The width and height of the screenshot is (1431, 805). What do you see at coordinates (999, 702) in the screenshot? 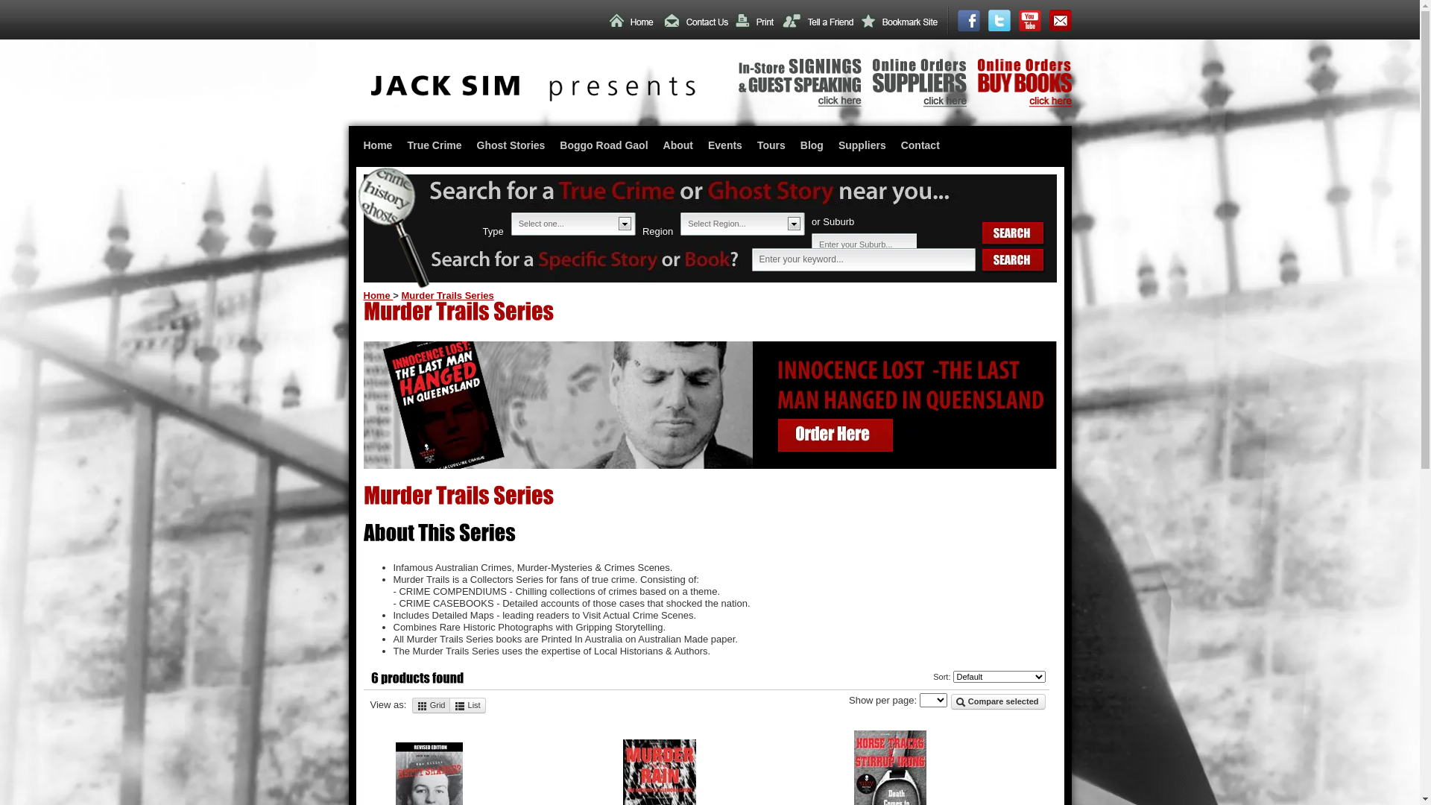
I see `Compare selected` at bounding box center [999, 702].